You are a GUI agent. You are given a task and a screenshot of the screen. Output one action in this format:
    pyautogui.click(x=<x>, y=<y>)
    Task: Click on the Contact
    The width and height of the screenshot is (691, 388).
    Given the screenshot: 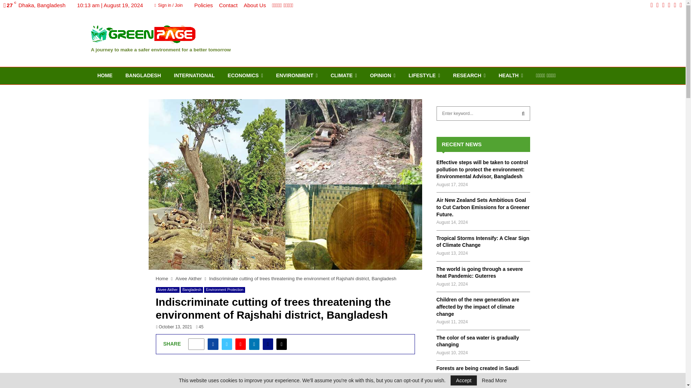 What is the action you would take?
    pyautogui.click(x=228, y=5)
    